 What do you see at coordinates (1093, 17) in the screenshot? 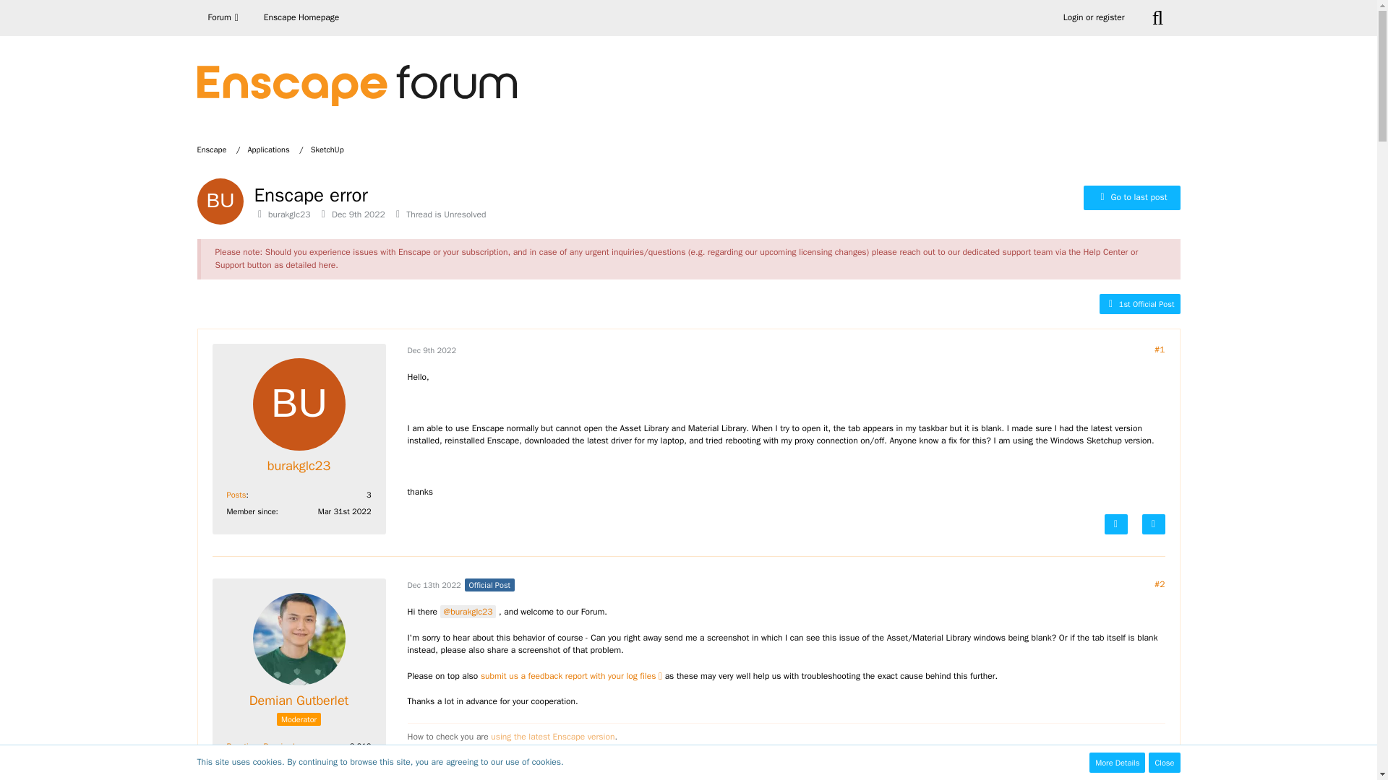
I see `Login or register` at bounding box center [1093, 17].